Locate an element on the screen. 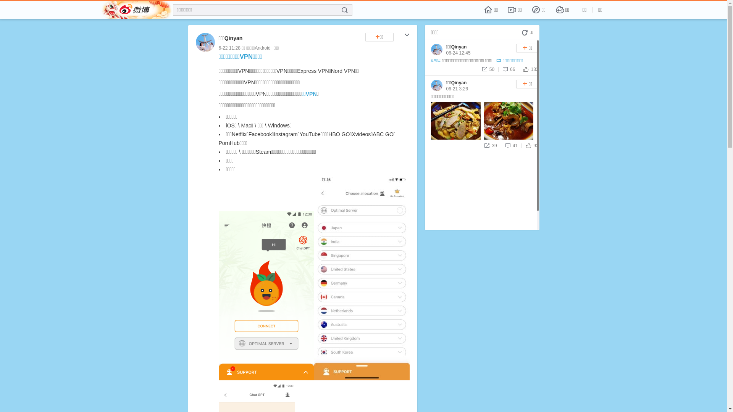 The height and width of the screenshot is (412, 733). c is located at coordinates (407, 36).